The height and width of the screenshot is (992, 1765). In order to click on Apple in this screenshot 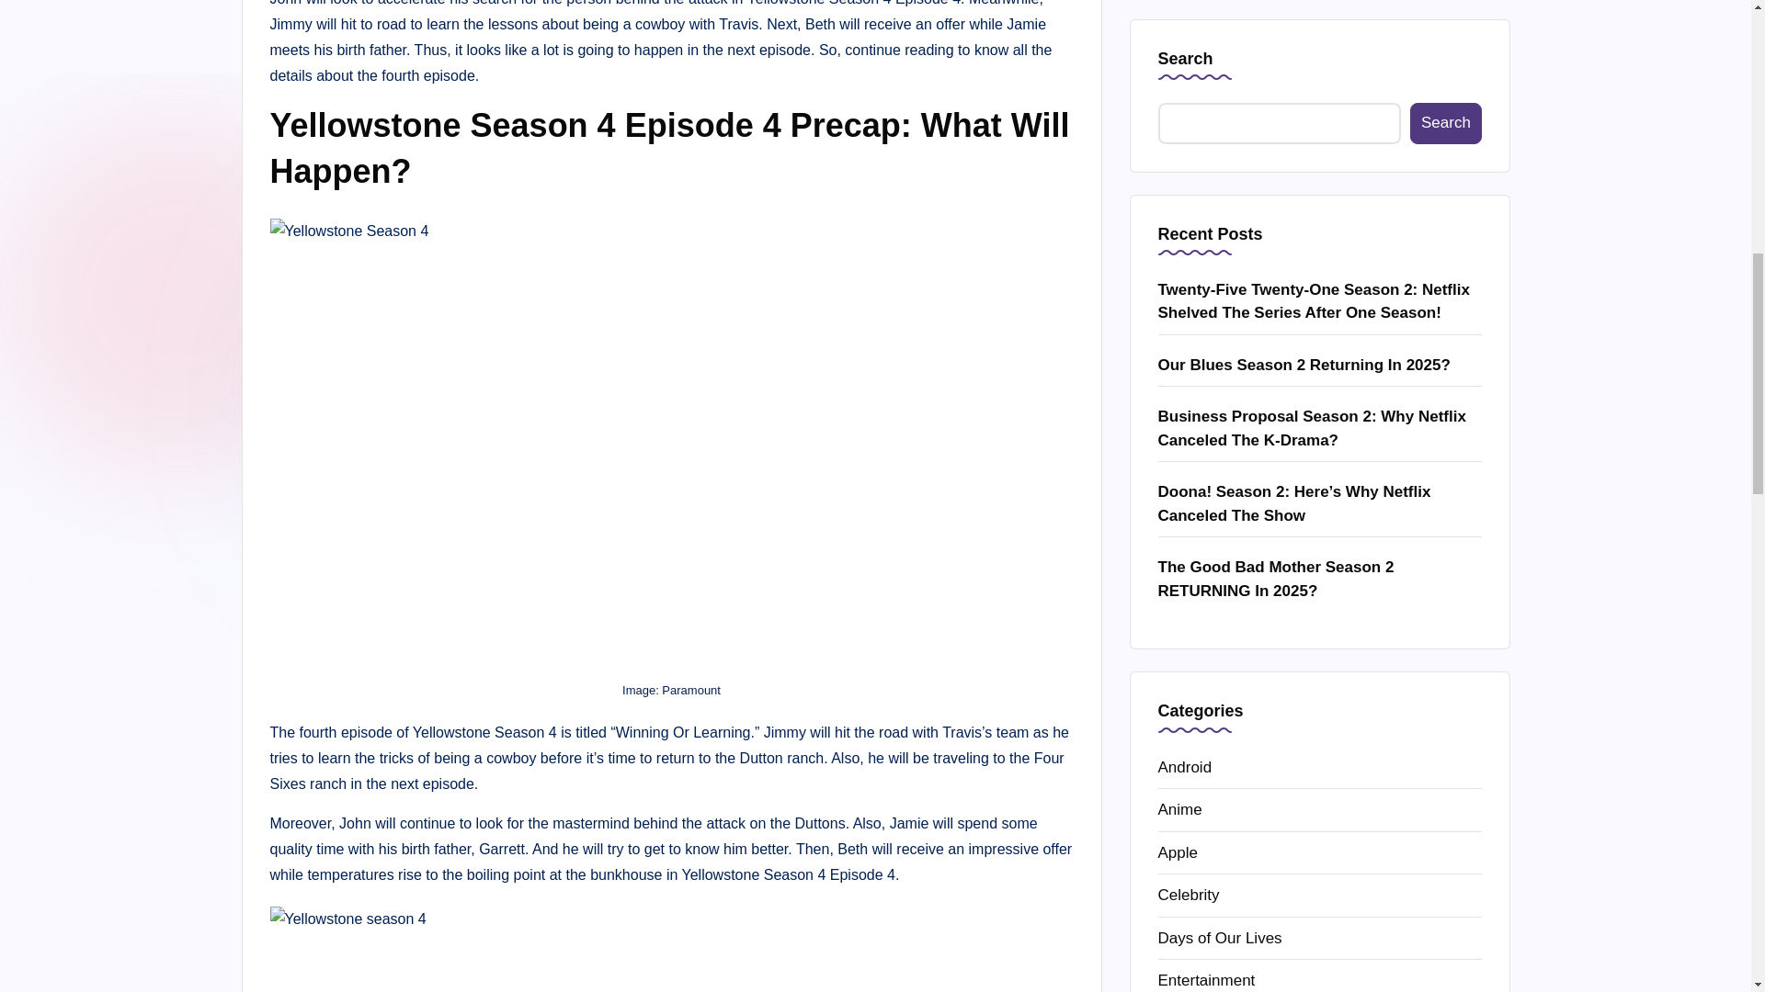, I will do `click(1320, 68)`.